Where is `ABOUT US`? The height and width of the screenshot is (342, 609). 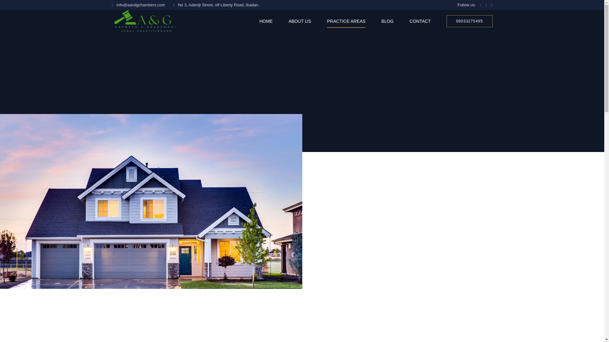
ABOUT US is located at coordinates (300, 21).